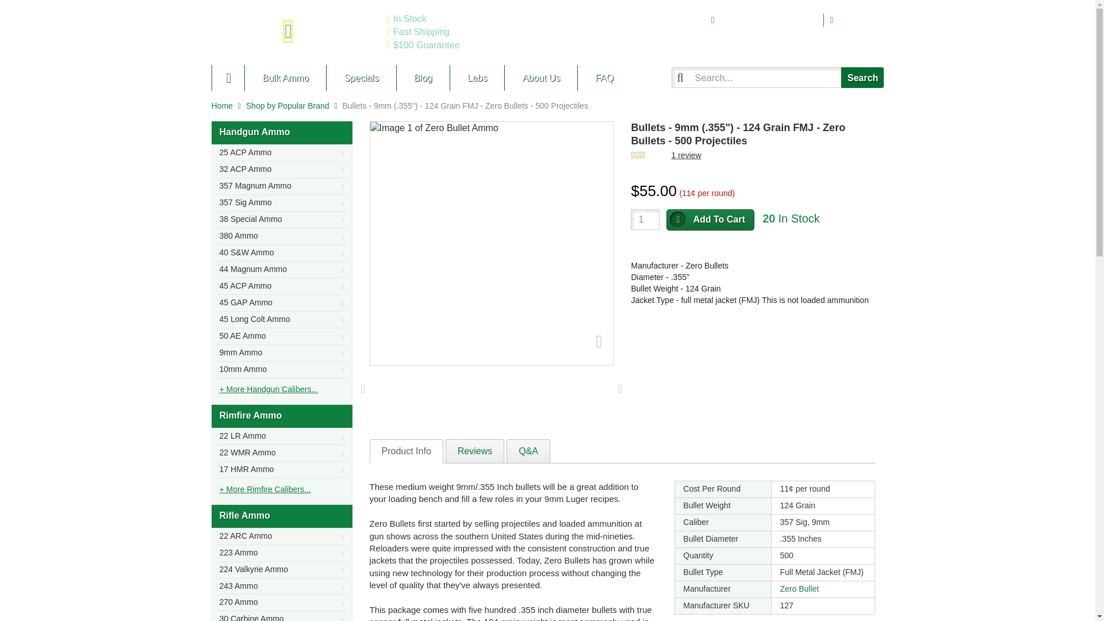 The height and width of the screenshot is (621, 1104). What do you see at coordinates (477, 78) in the screenshot?
I see `LuckyGunner's Ammunition Laboratory` at bounding box center [477, 78].